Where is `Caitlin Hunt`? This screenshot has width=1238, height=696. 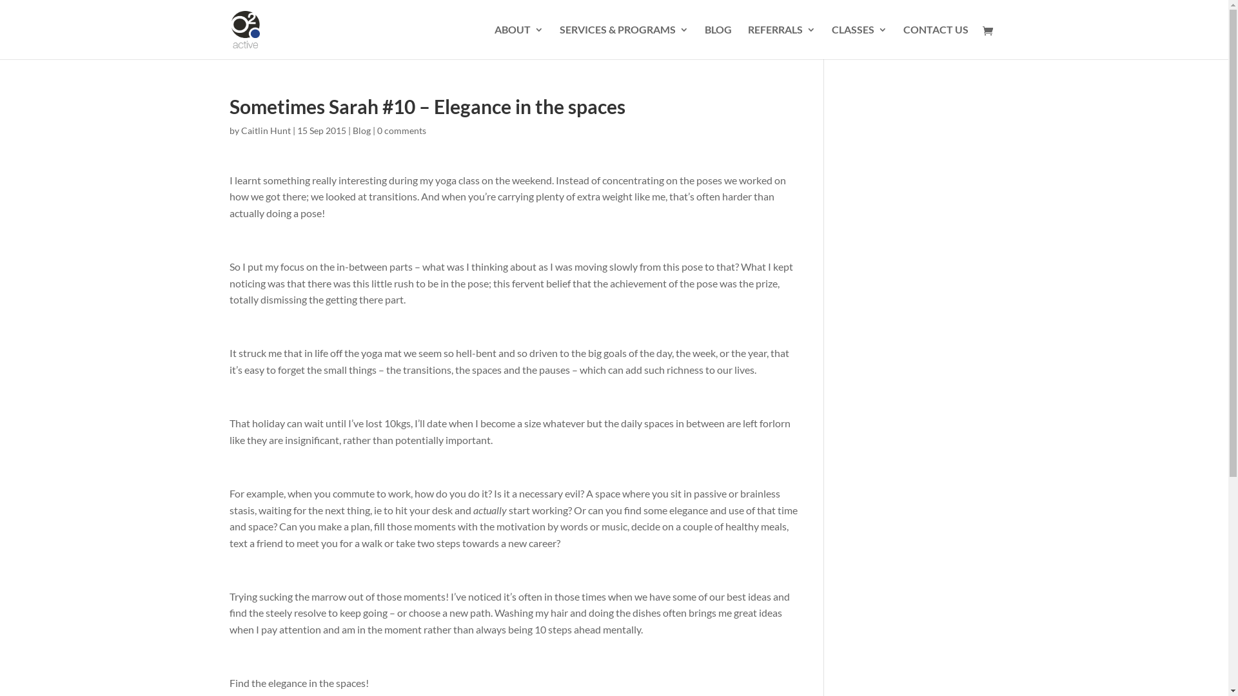
Caitlin Hunt is located at coordinates (266, 130).